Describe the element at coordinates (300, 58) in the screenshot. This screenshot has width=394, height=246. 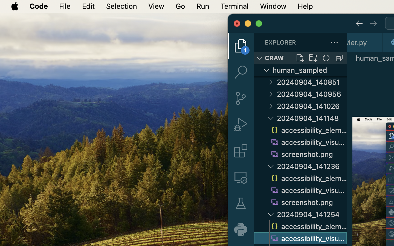
I see `CRAW     ` at that location.